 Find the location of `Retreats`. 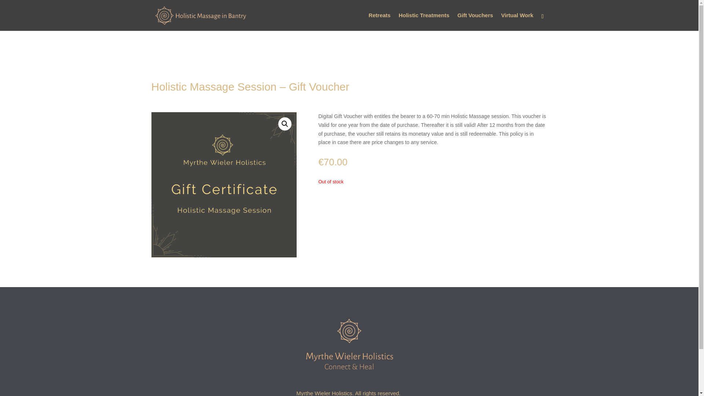

Retreats is located at coordinates (379, 22).